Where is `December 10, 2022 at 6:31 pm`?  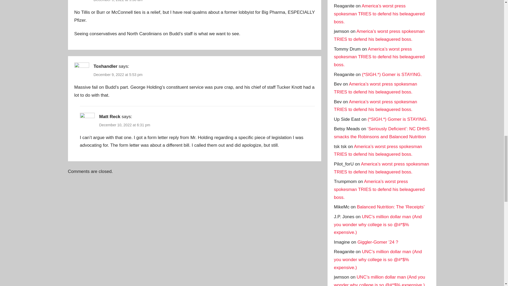 December 10, 2022 at 6:31 pm is located at coordinates (125, 125).